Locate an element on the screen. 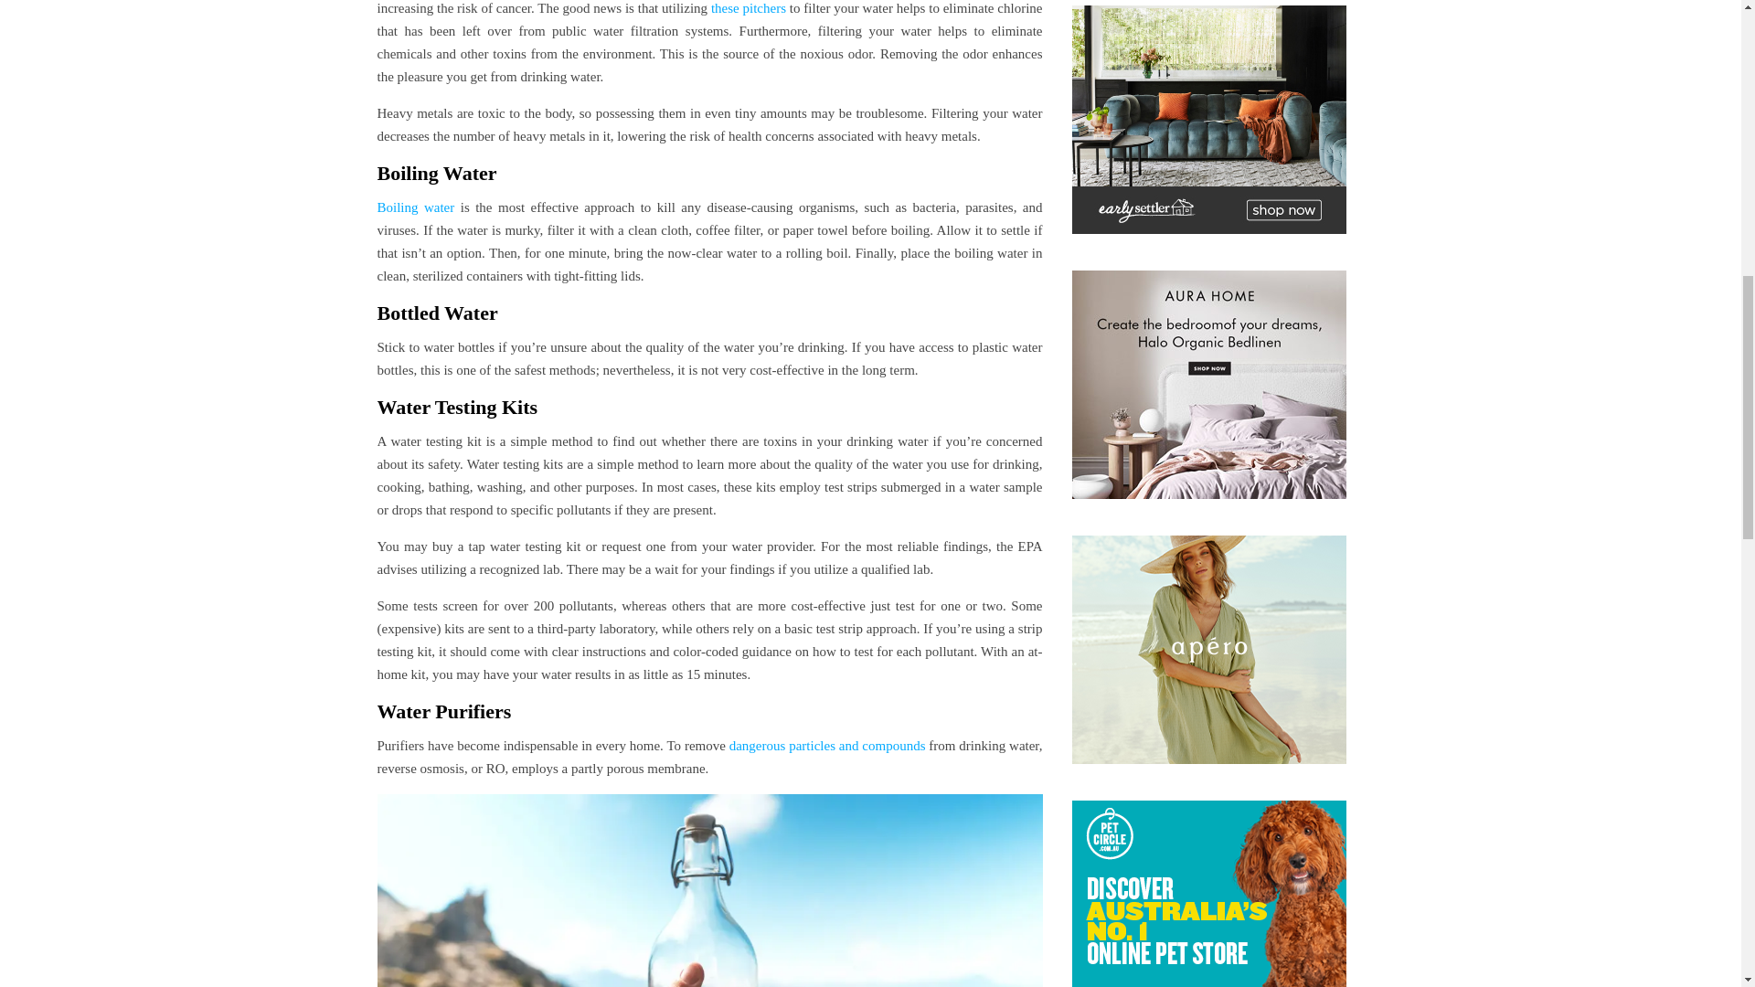  these pitchers is located at coordinates (746, 8).